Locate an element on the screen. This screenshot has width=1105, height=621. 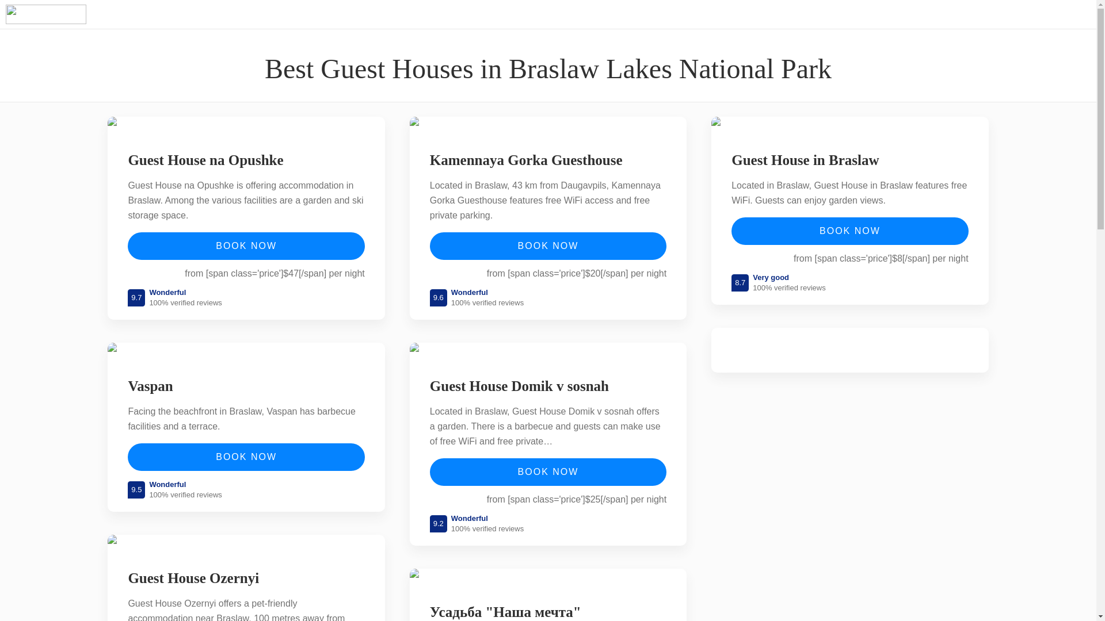
Guest House in Braslaw is located at coordinates (805, 160).